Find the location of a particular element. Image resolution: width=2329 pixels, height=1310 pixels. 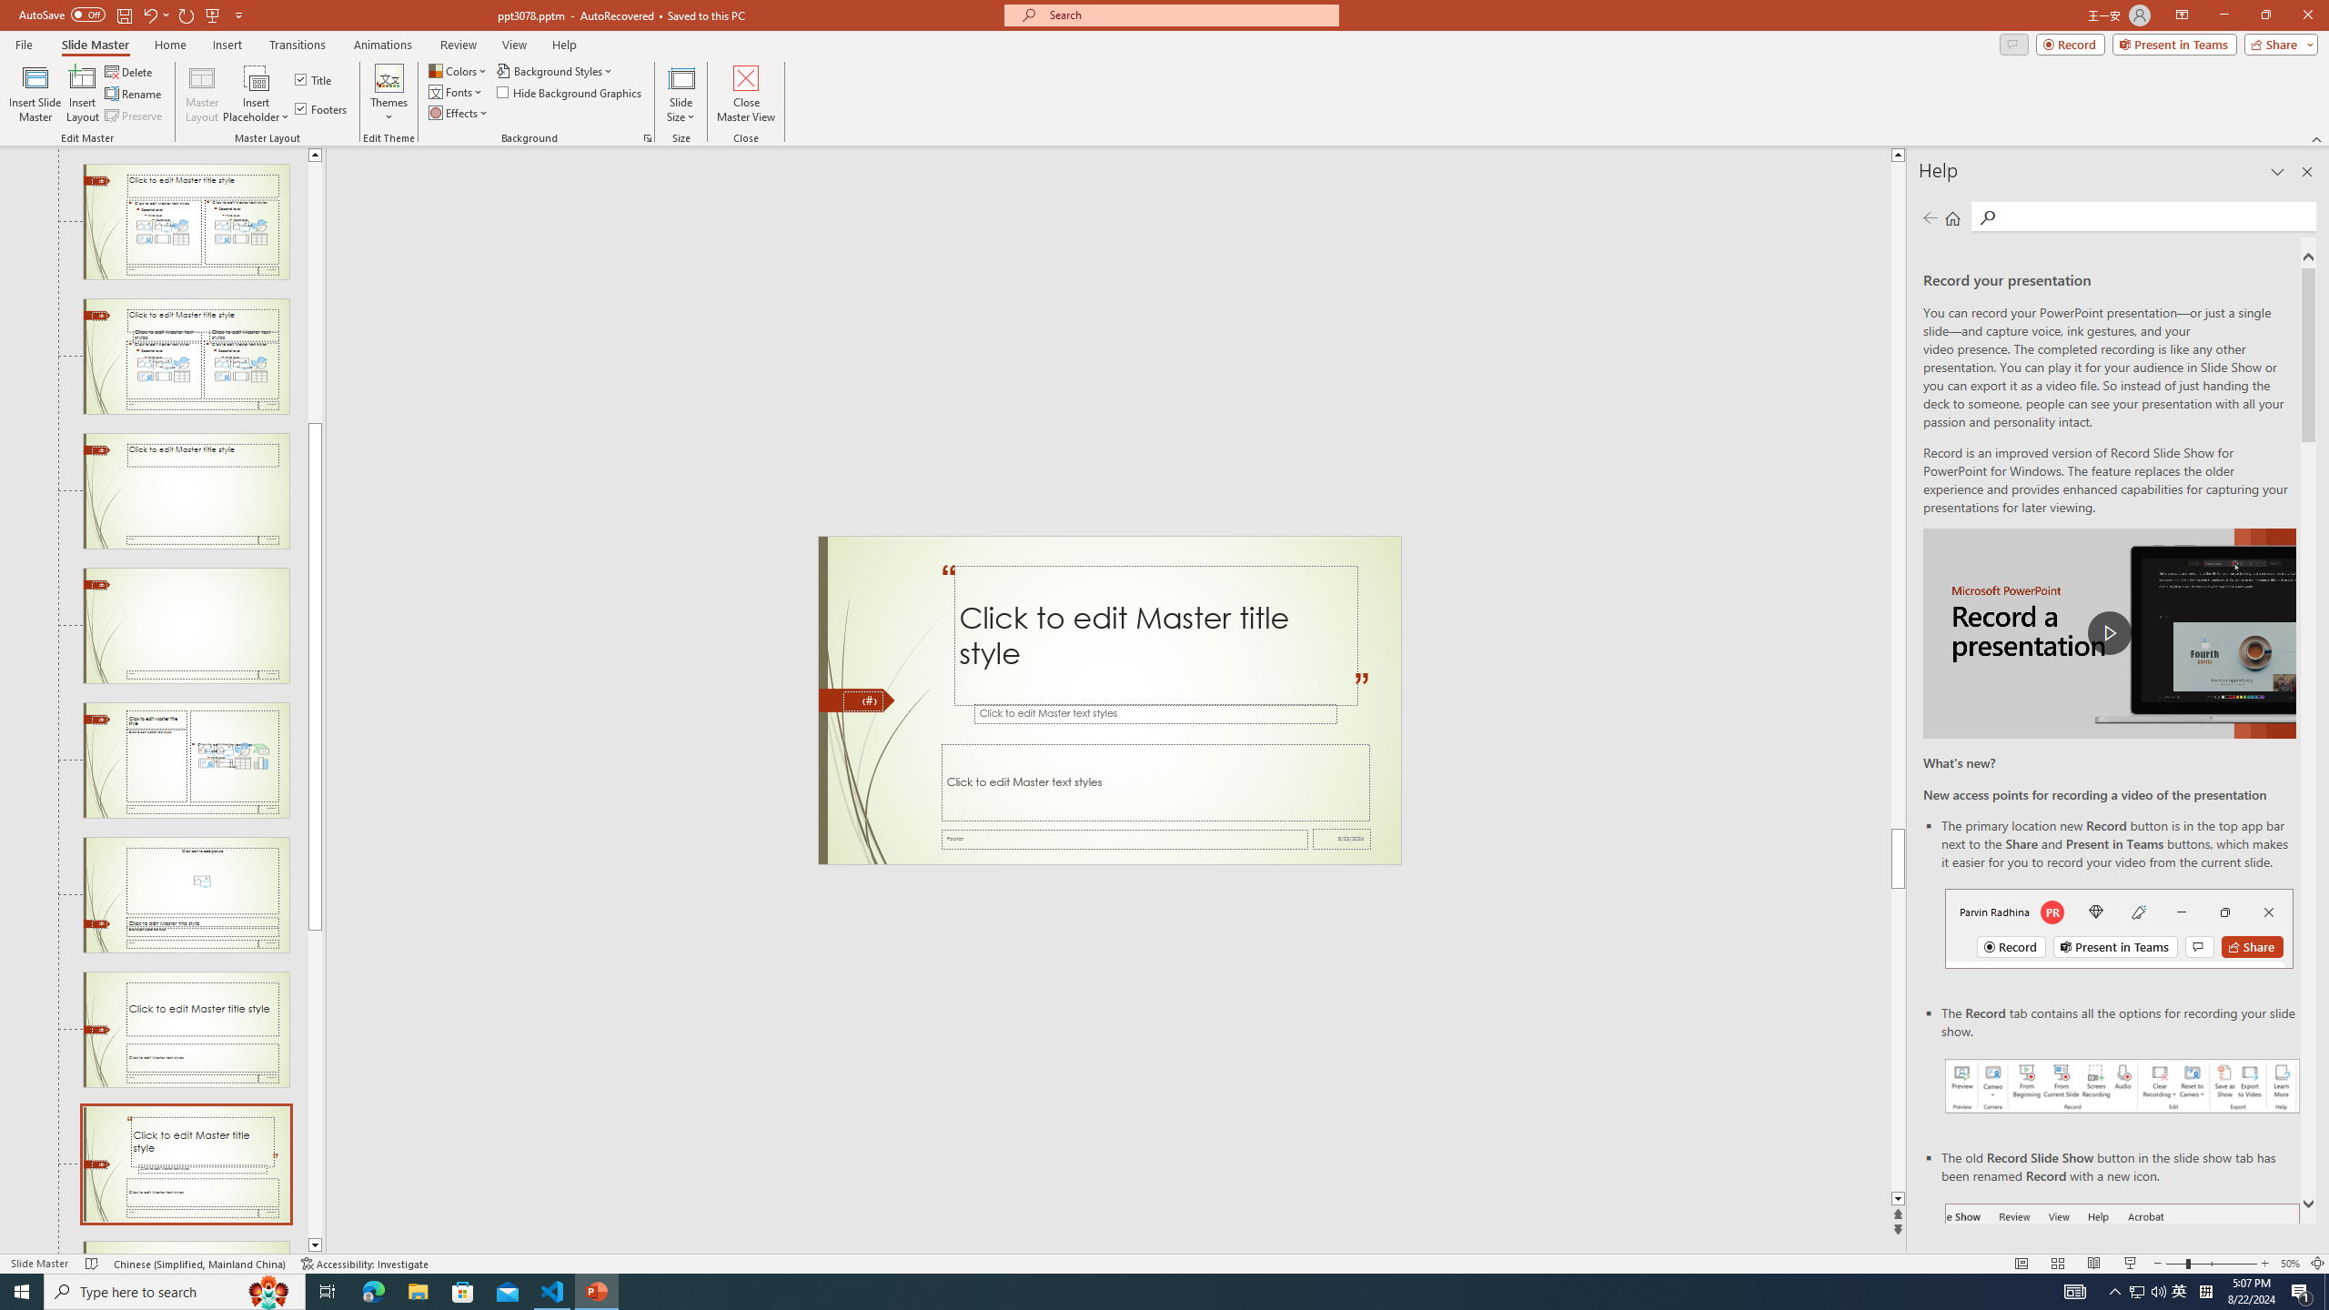

Hide Background Graphics is located at coordinates (570, 91).